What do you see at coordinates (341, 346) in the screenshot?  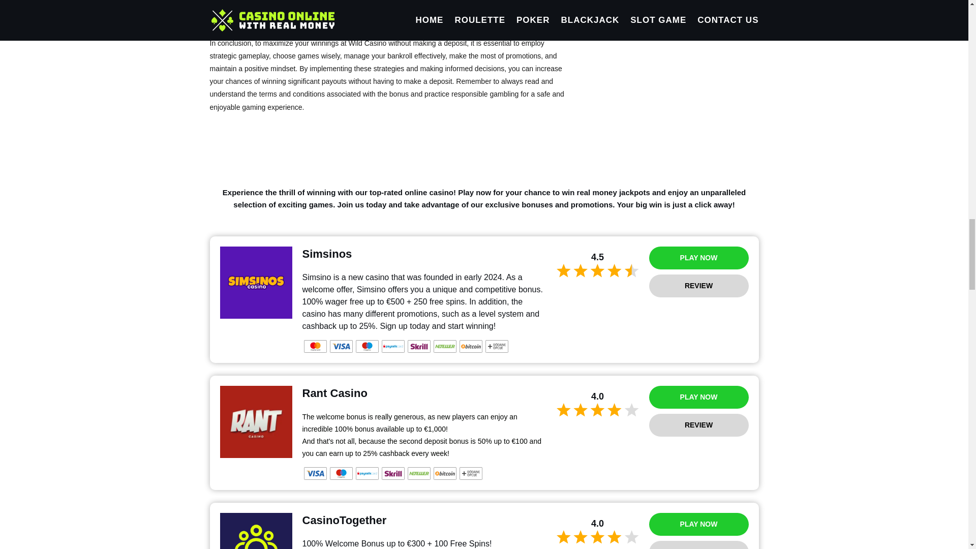 I see `Visa` at bounding box center [341, 346].